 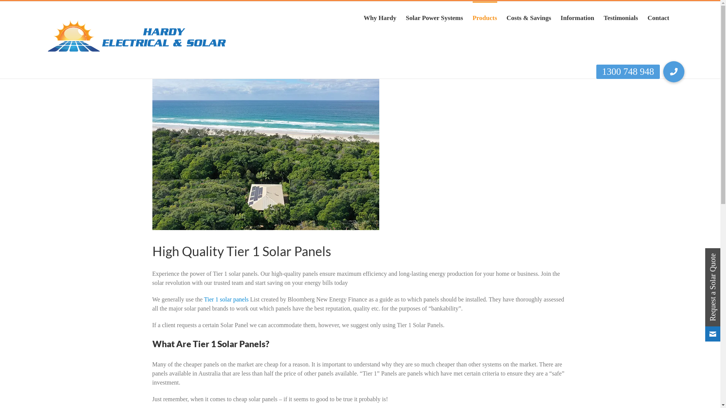 What do you see at coordinates (226, 299) in the screenshot?
I see `Tier 1 solar panels` at bounding box center [226, 299].